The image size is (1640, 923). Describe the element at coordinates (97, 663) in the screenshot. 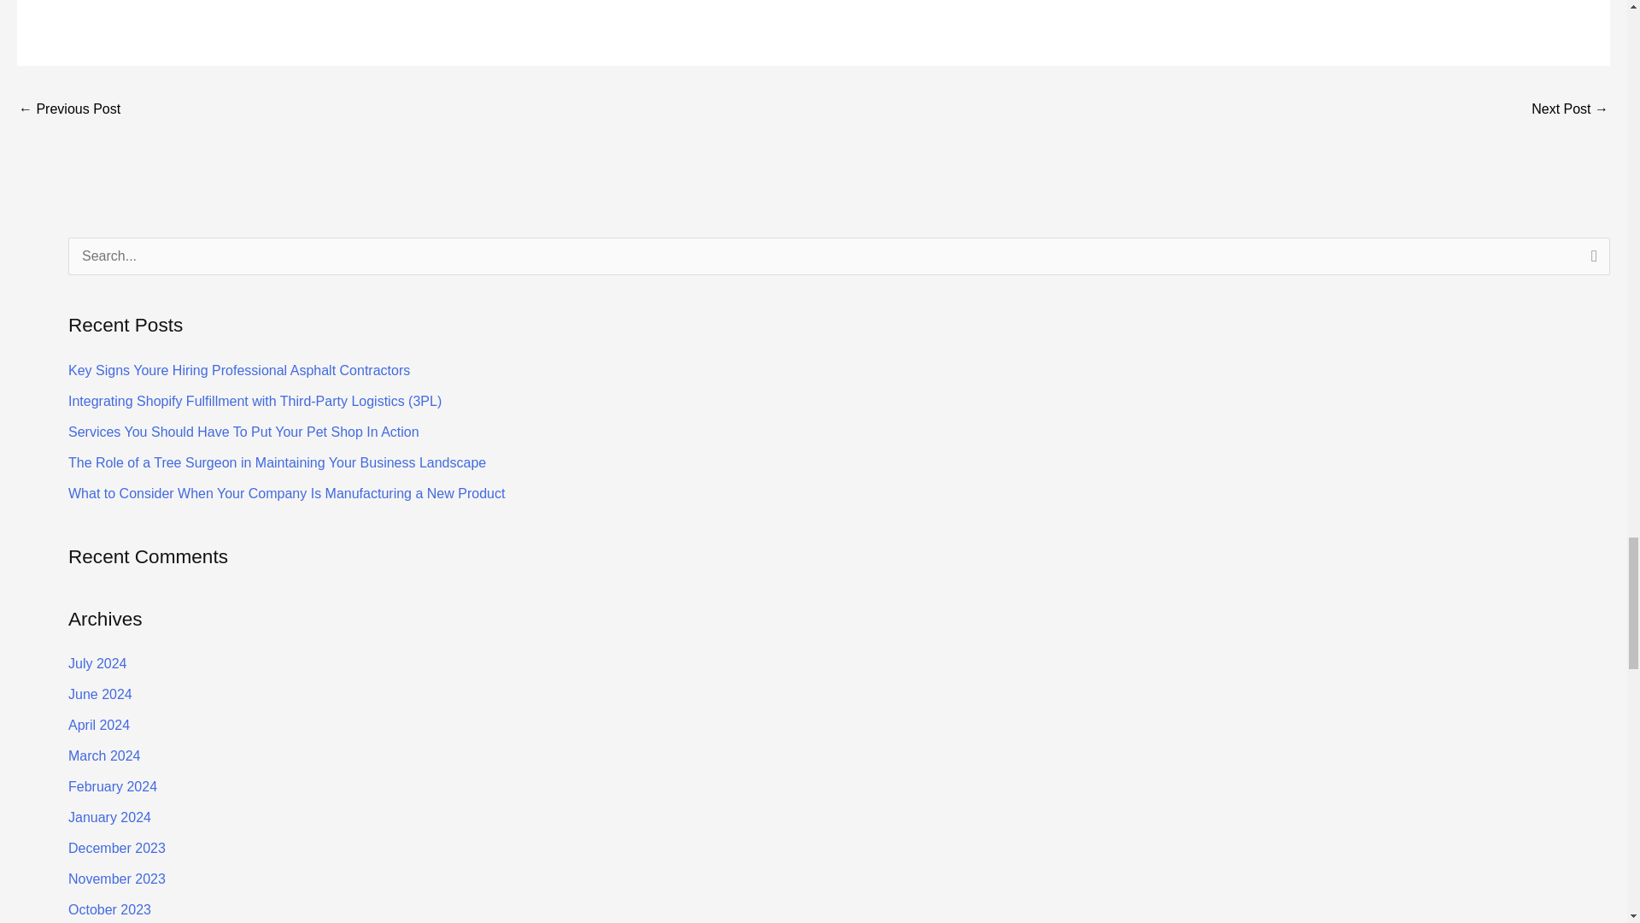

I see `July 2024` at that location.